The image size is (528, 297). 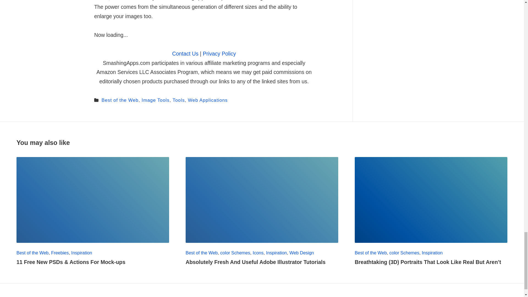 I want to click on Image Tools, so click(x=155, y=100).